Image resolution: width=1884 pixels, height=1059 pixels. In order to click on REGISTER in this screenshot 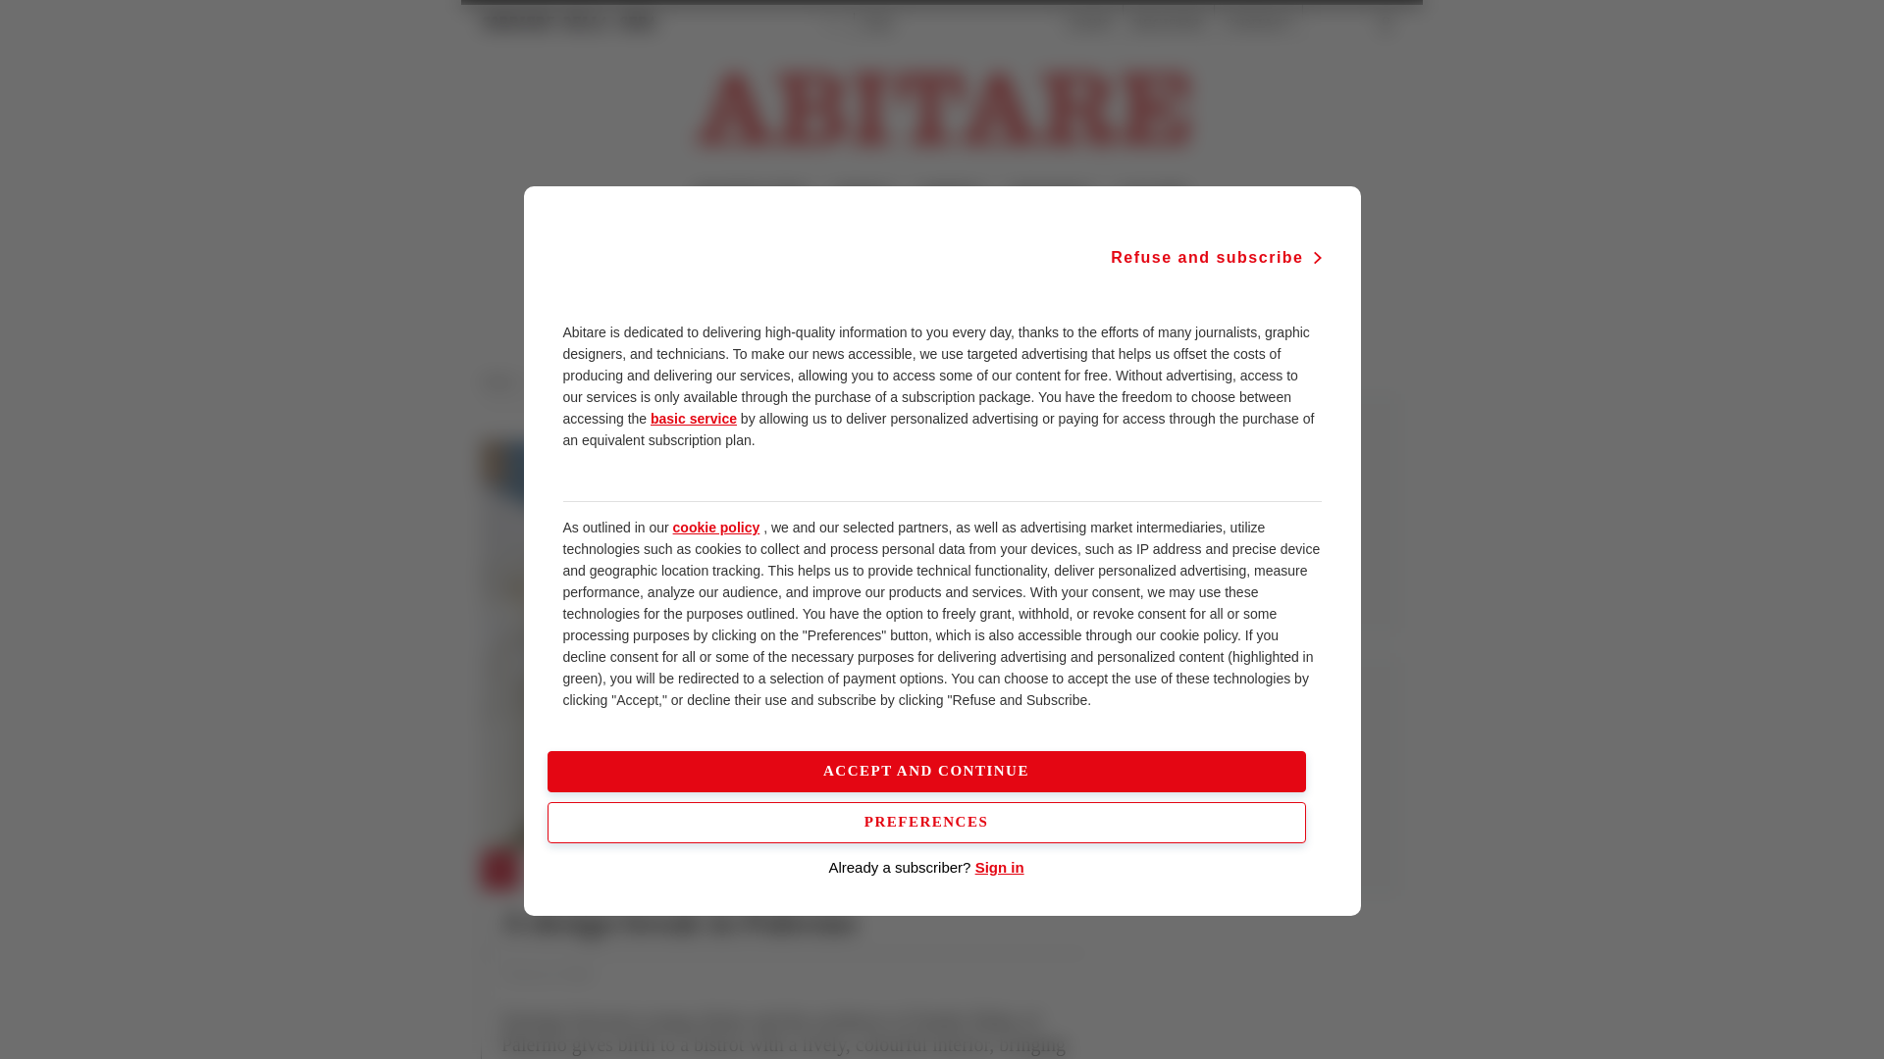, I will do `click(1168, 24)`.